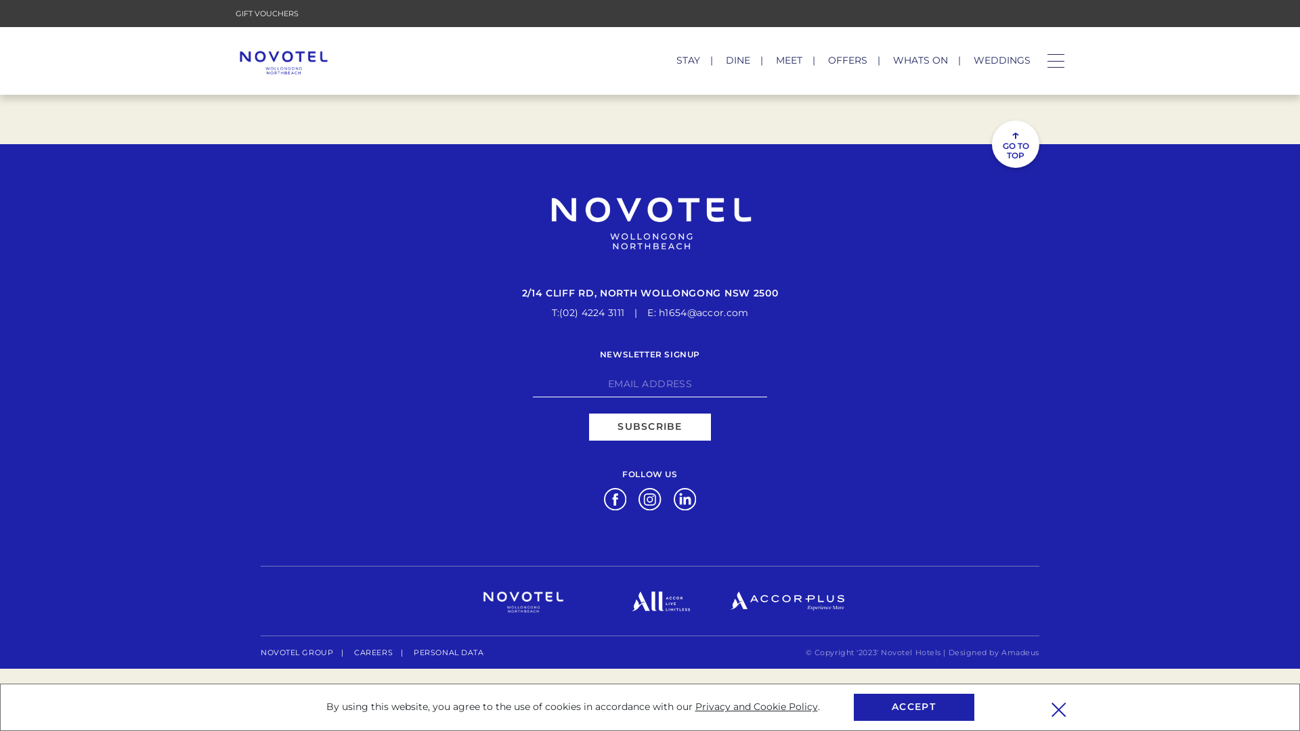  I want to click on Privacy and Cookie Policy
Opens in a new tab., so click(756, 707).